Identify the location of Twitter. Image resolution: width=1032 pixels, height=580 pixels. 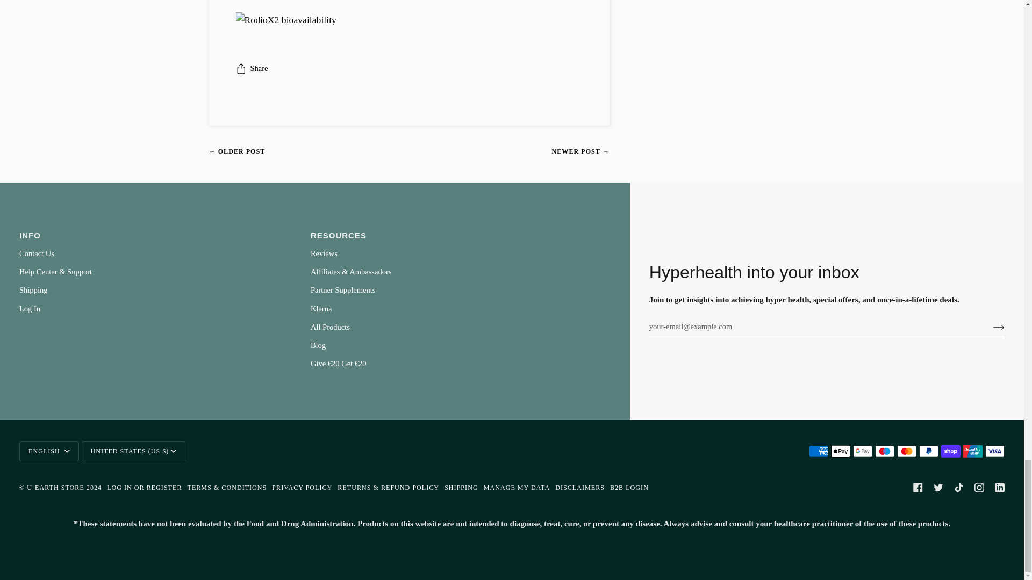
(938, 487).